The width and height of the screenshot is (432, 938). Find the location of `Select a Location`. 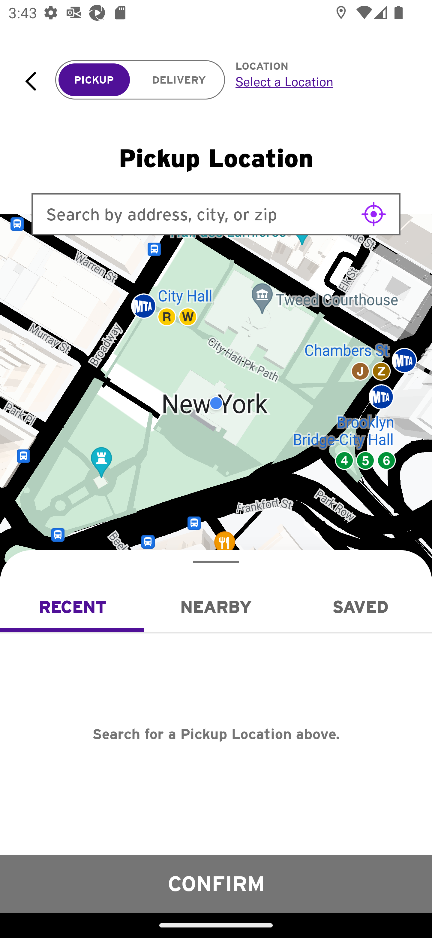

Select a Location is located at coordinates (320, 81).